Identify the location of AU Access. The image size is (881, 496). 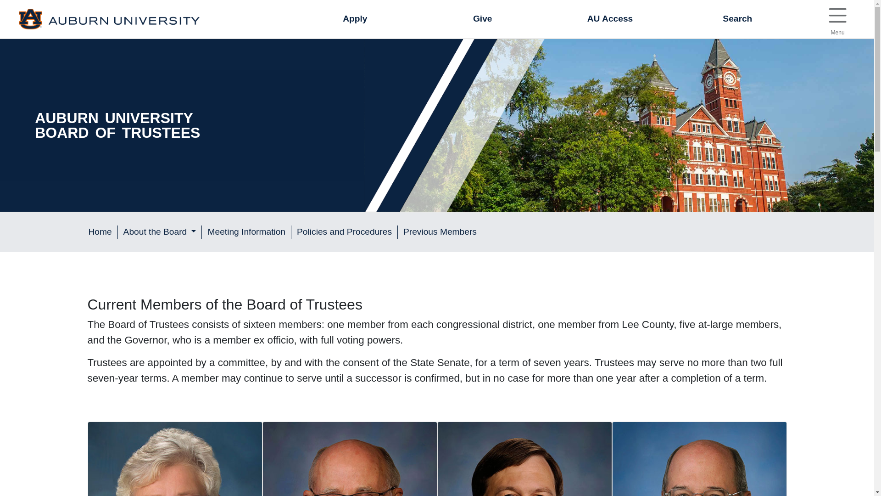
(837, 16).